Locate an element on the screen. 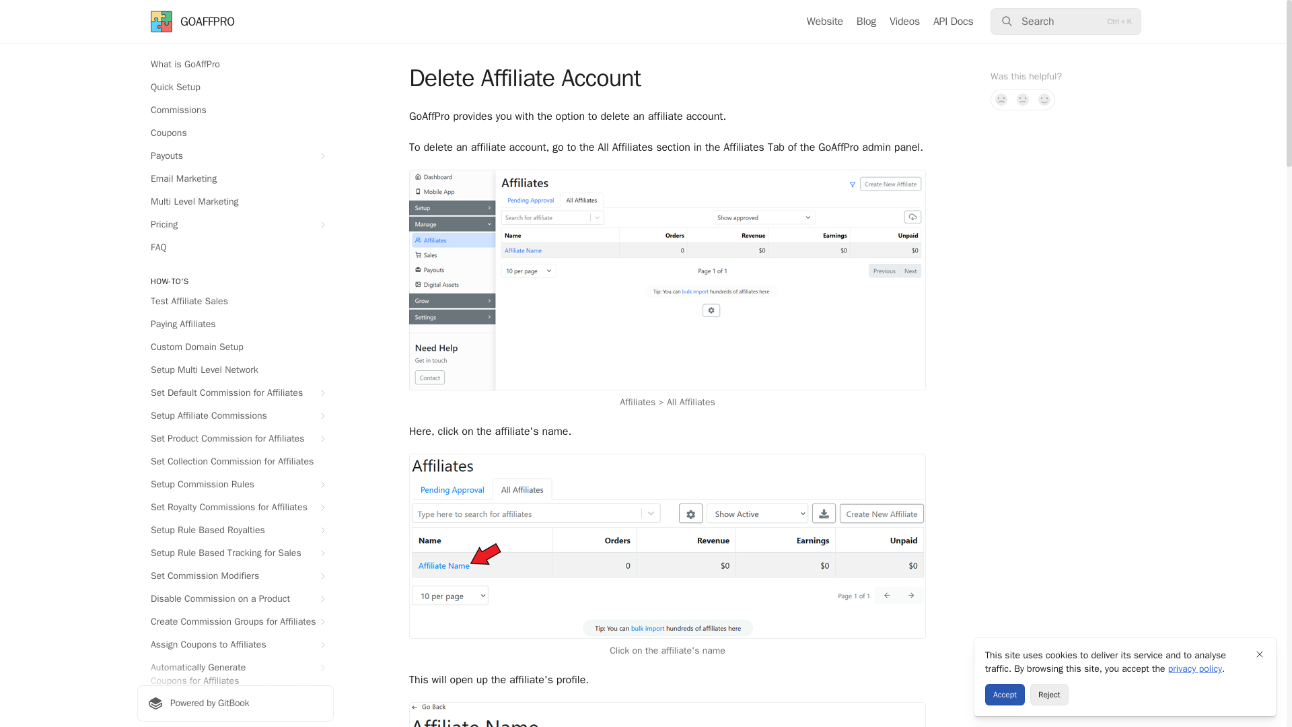 The width and height of the screenshot is (1292, 727). What is GoAffPro is located at coordinates (235, 65).